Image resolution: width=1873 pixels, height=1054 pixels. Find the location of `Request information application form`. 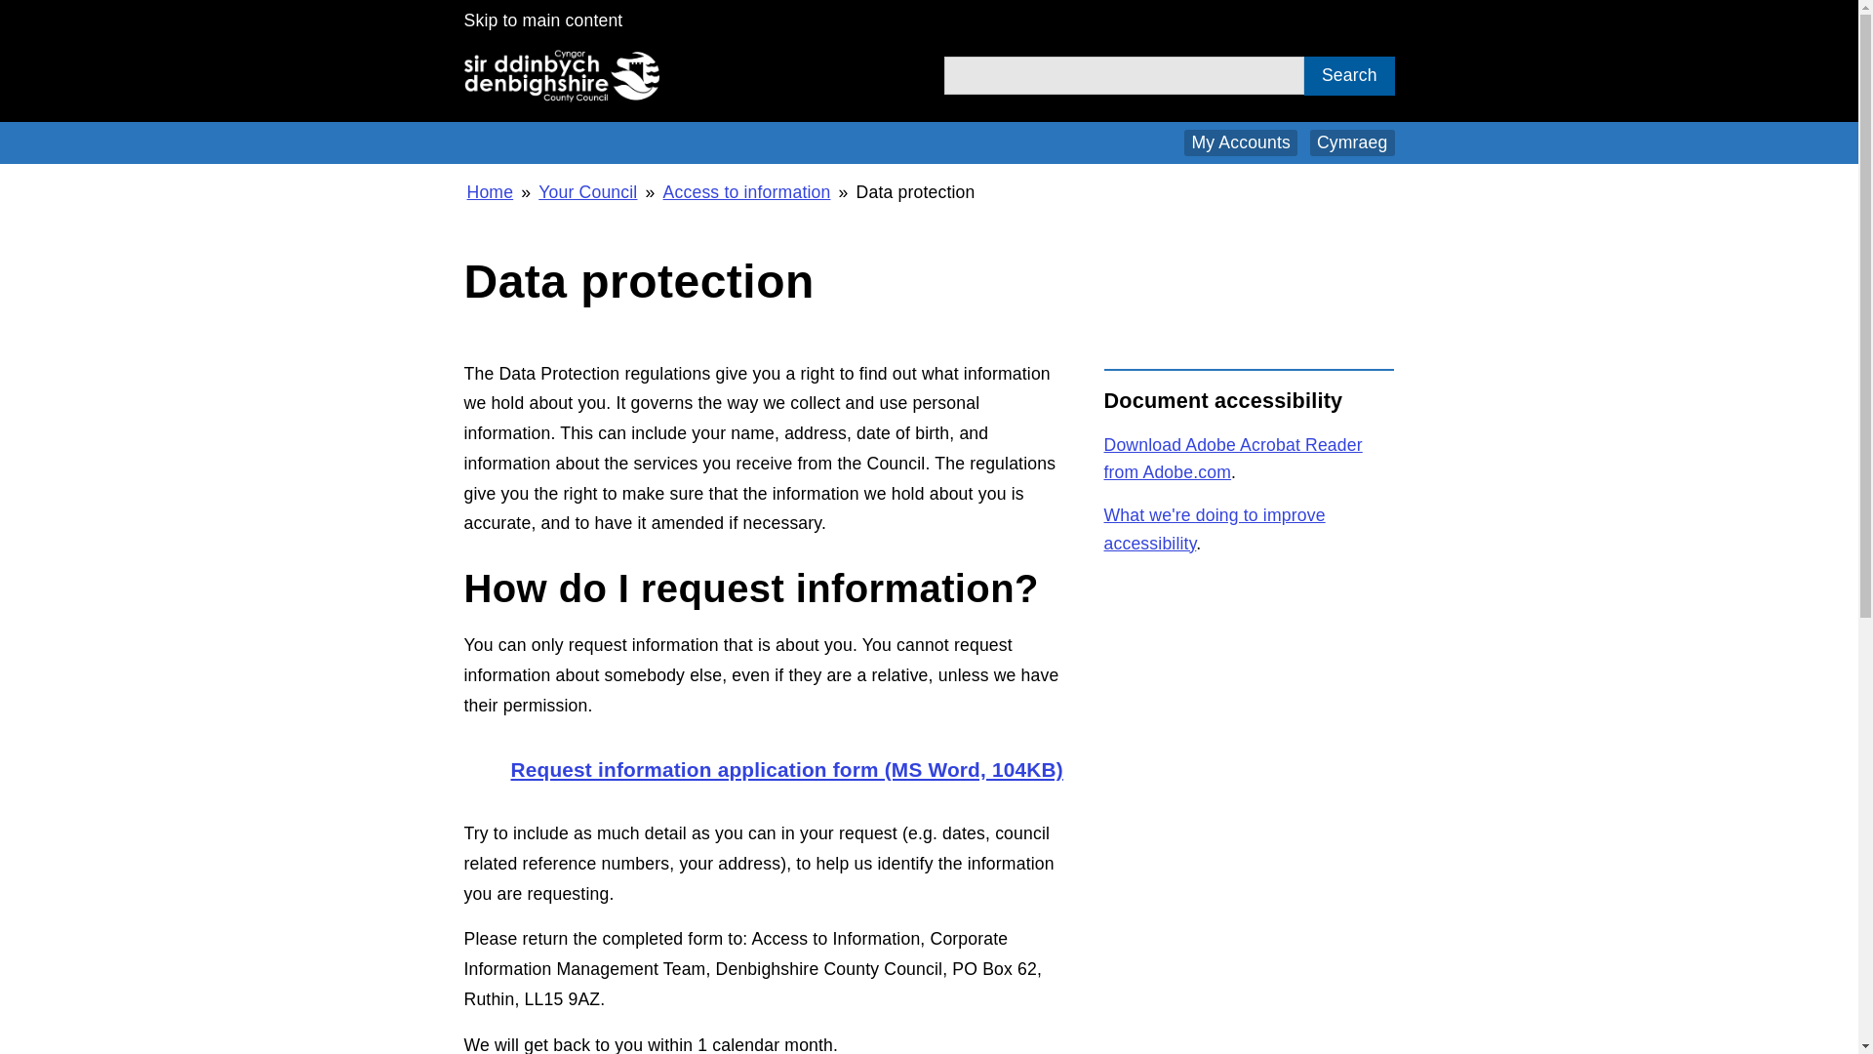

Request information application form is located at coordinates (764, 769).